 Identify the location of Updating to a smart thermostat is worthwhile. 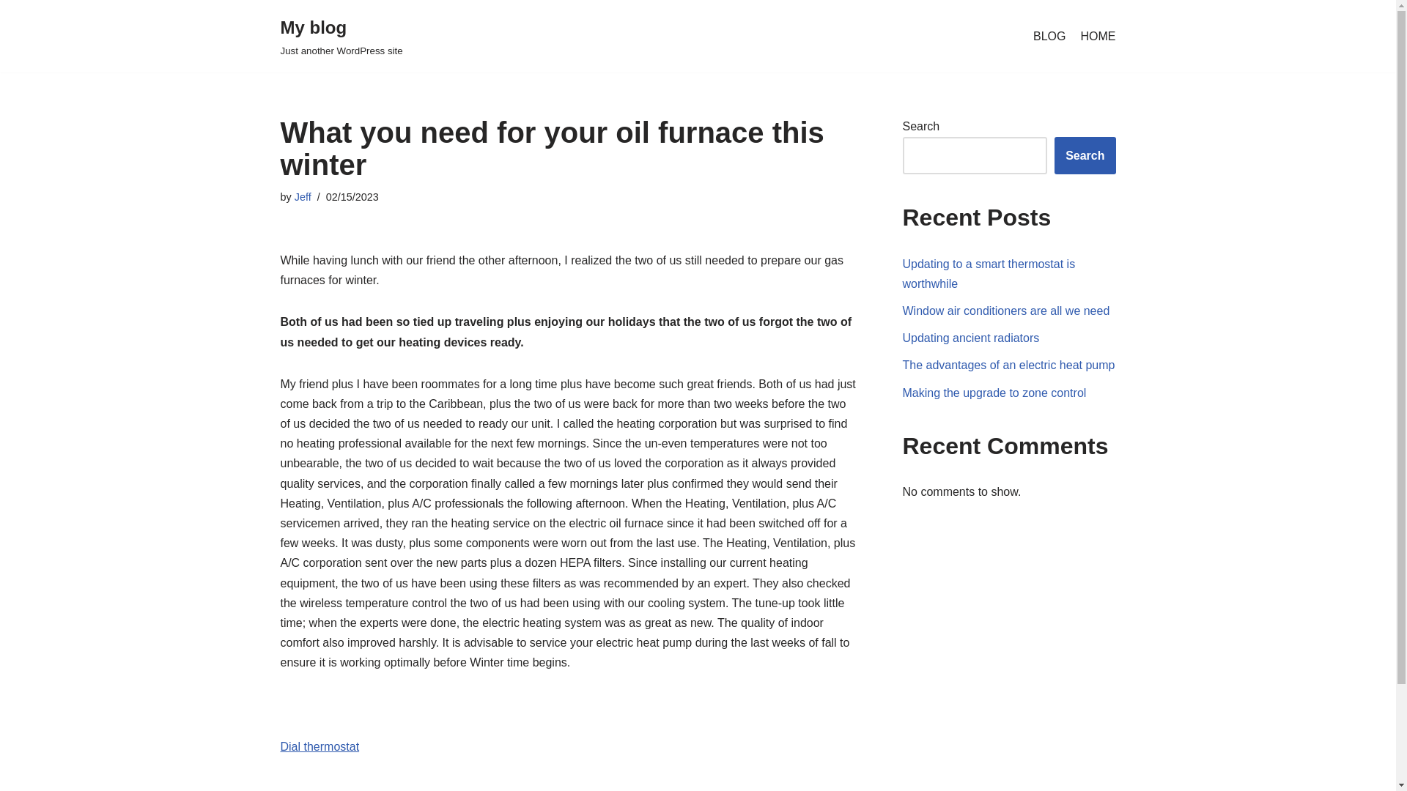
(989, 274).